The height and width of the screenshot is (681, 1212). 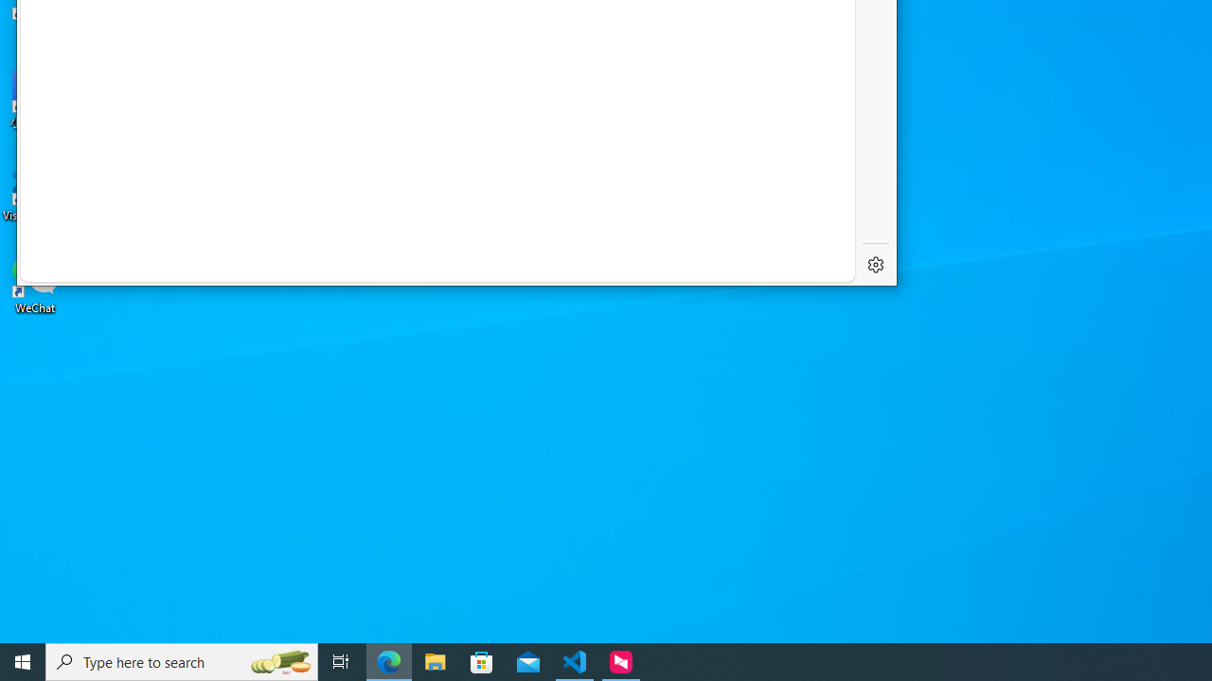 I want to click on Type here to search, so click(x=182, y=662).